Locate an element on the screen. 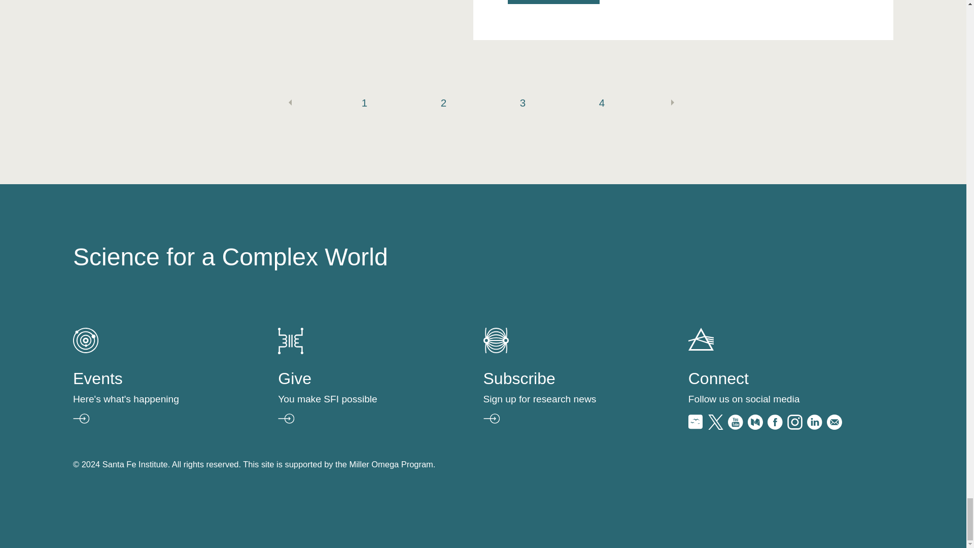 The image size is (974, 548). medium is located at coordinates (755, 426).